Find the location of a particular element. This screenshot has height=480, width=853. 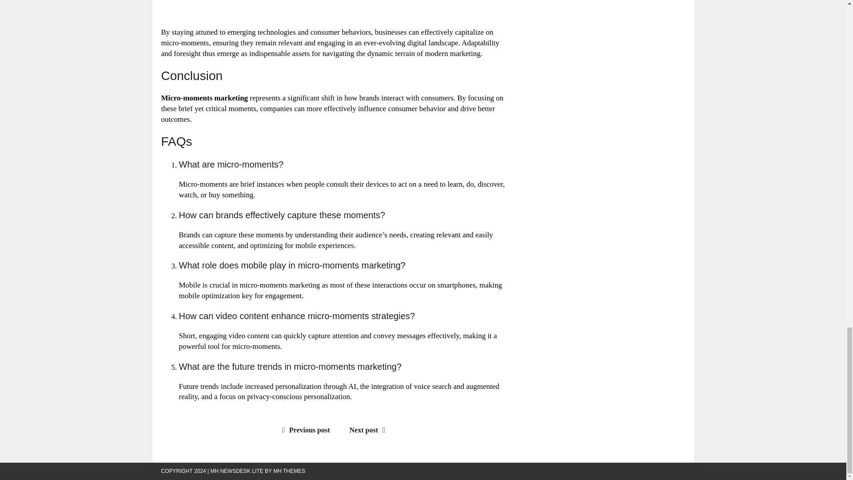

Previous post is located at coordinates (304, 430).